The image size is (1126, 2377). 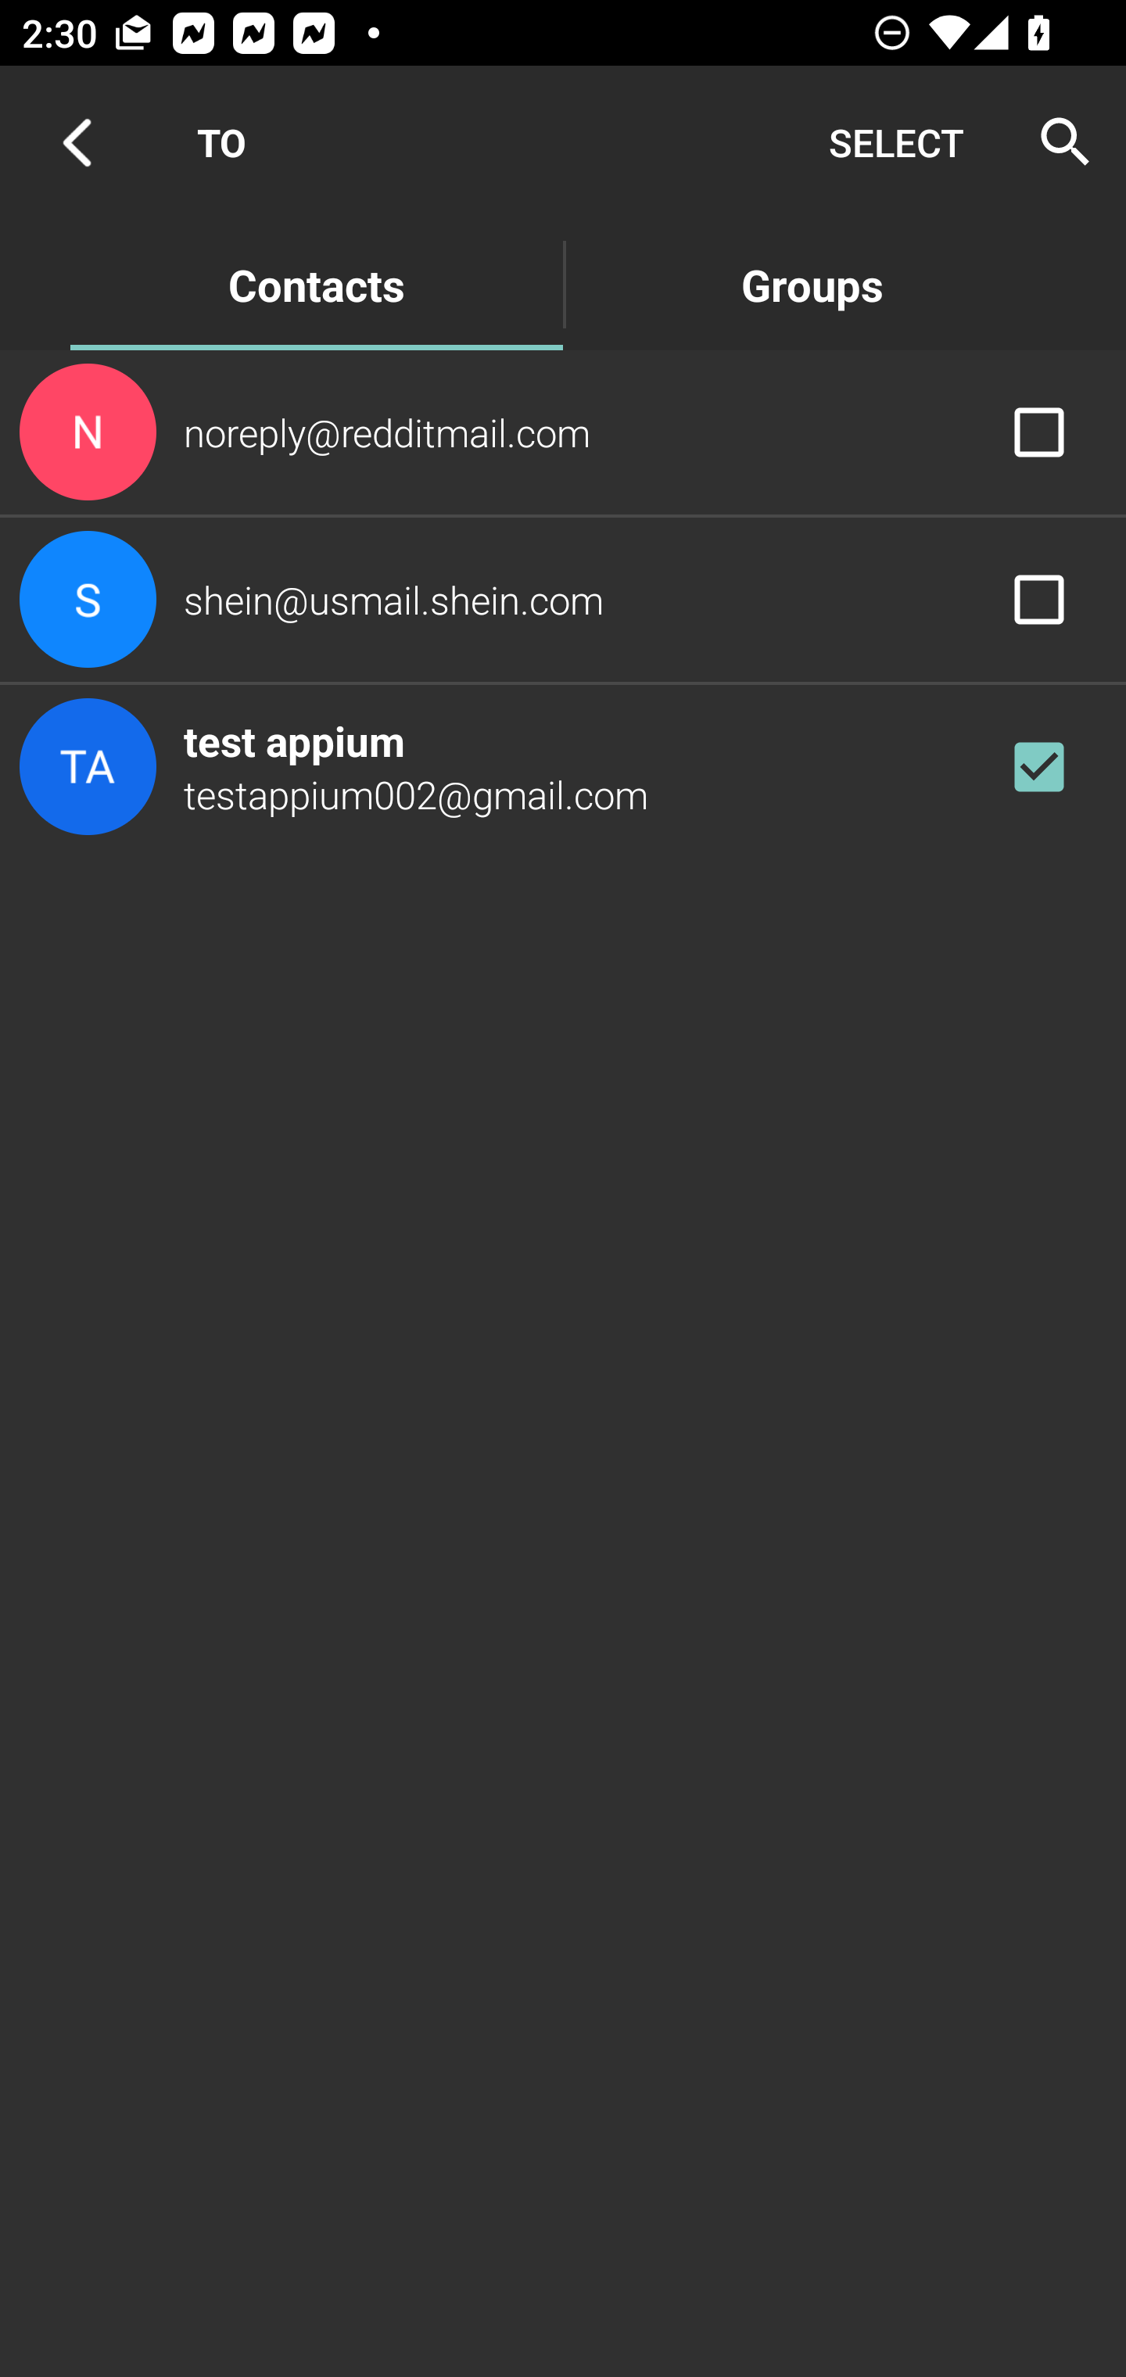 What do you see at coordinates (563, 600) in the screenshot?
I see `shein@usmail.shein.com` at bounding box center [563, 600].